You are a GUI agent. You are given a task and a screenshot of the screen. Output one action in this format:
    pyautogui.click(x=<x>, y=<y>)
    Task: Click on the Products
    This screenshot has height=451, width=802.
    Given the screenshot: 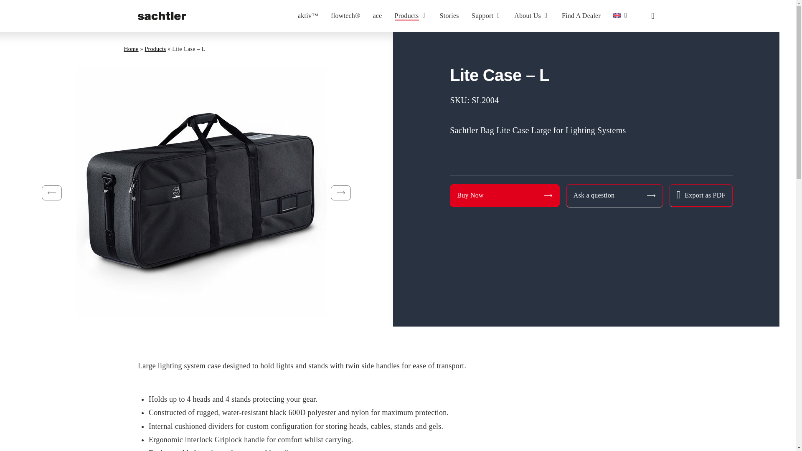 What is the action you would take?
    pyautogui.click(x=411, y=16)
    